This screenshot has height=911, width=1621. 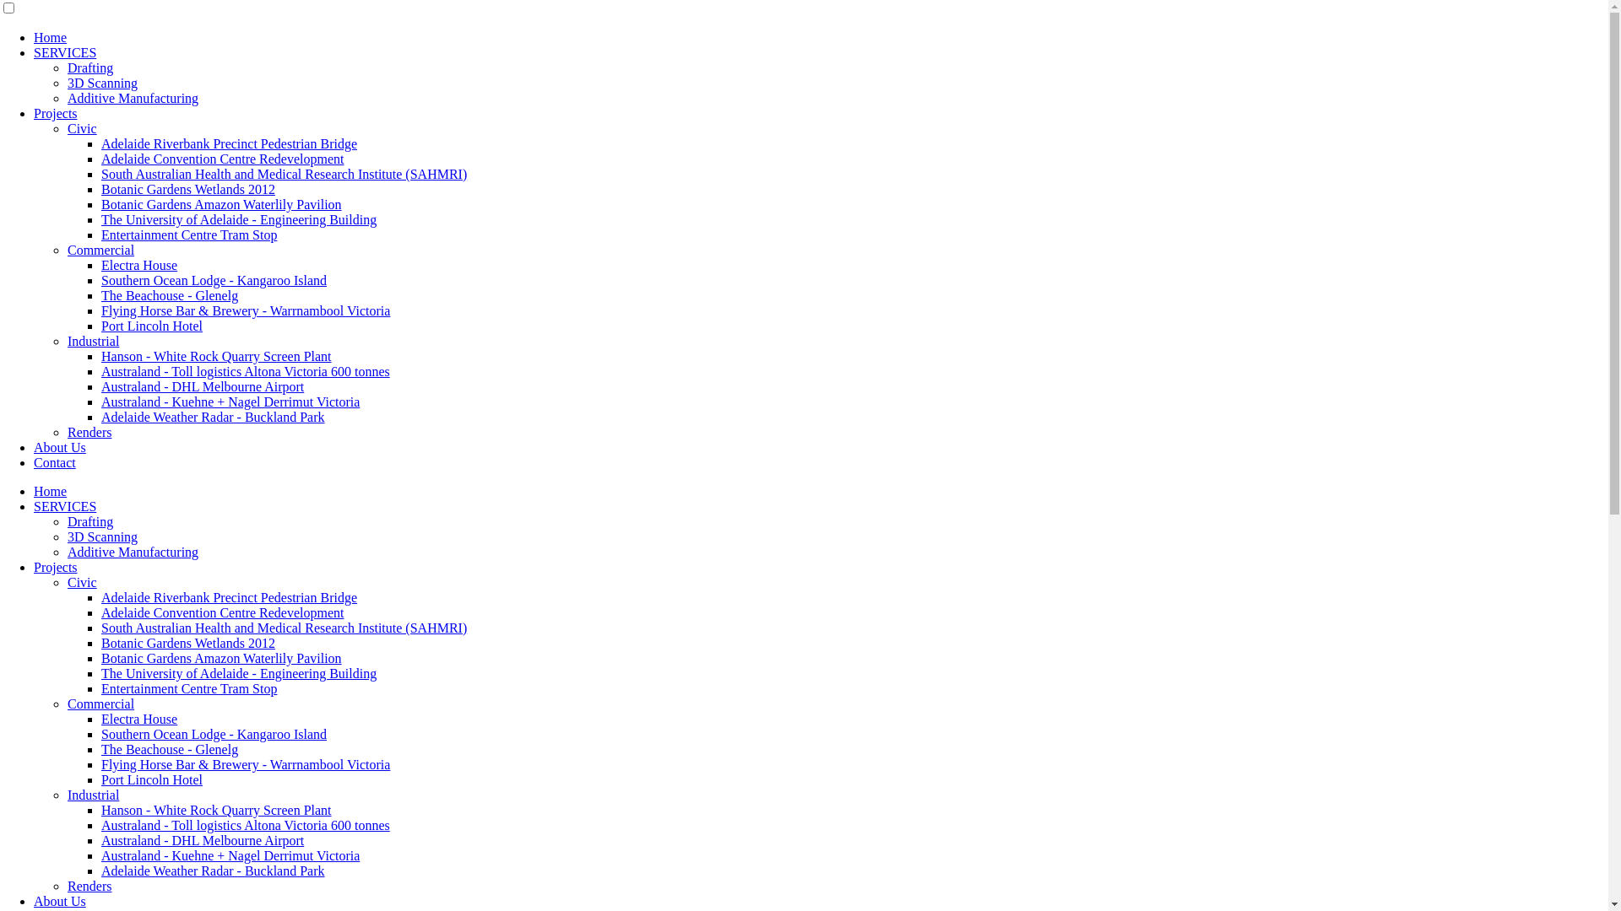 What do you see at coordinates (214, 280) in the screenshot?
I see `Southern Ocean Lodge - Kangaroo Island` at bounding box center [214, 280].